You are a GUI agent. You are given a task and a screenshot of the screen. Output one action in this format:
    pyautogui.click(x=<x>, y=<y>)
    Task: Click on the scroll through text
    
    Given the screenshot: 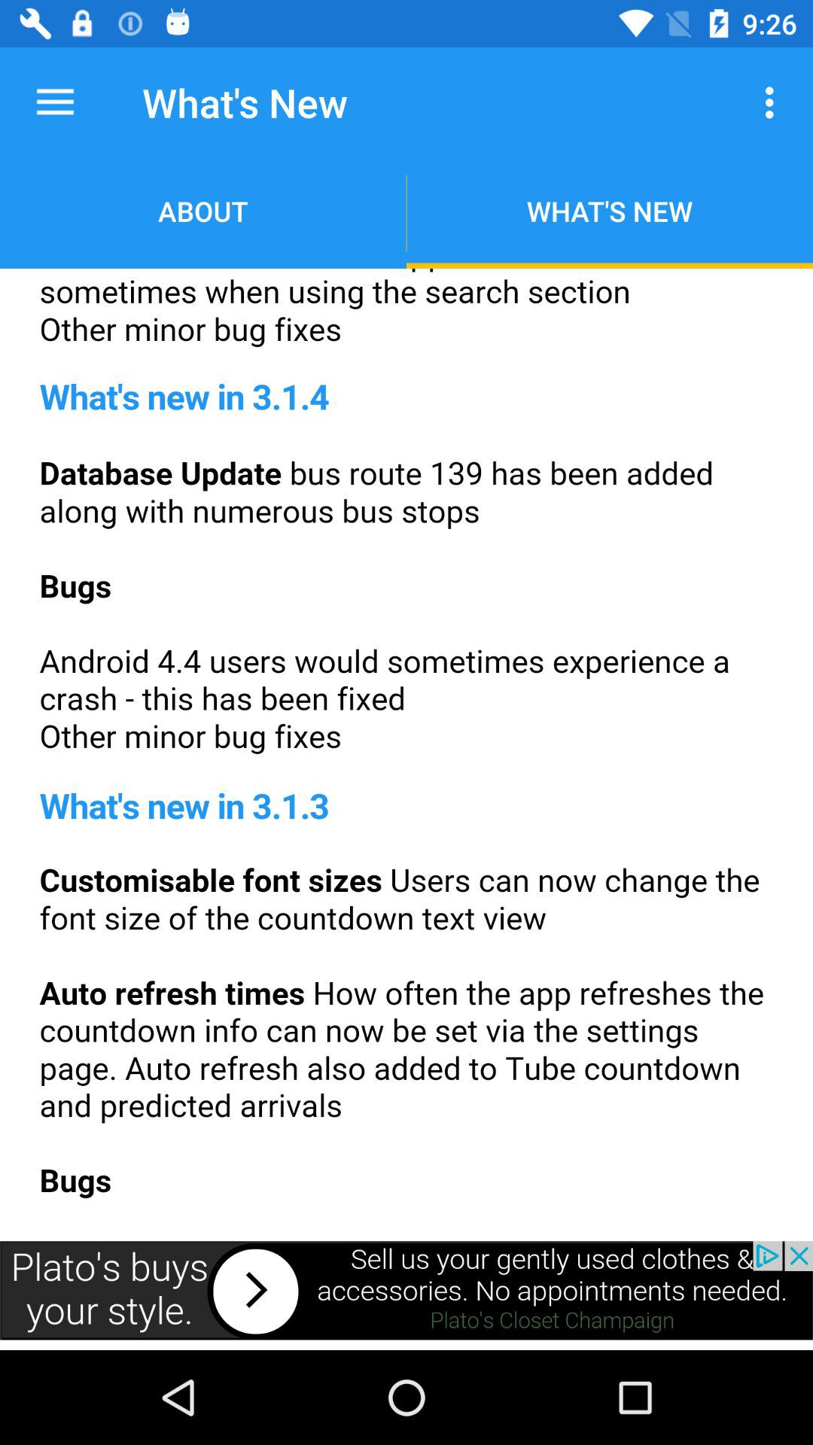 What is the action you would take?
    pyautogui.click(x=406, y=750)
    